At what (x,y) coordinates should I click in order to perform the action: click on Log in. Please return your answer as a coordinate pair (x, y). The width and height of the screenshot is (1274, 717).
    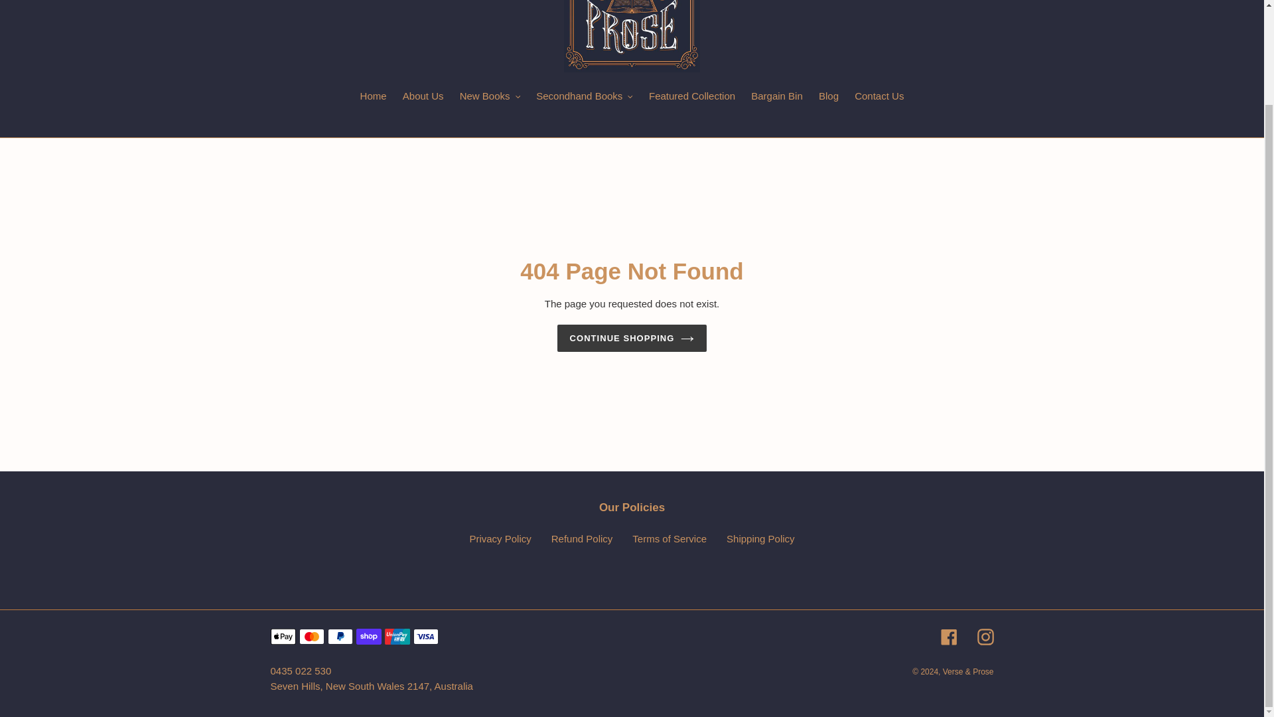
    Looking at the image, I should click on (1186, 2).